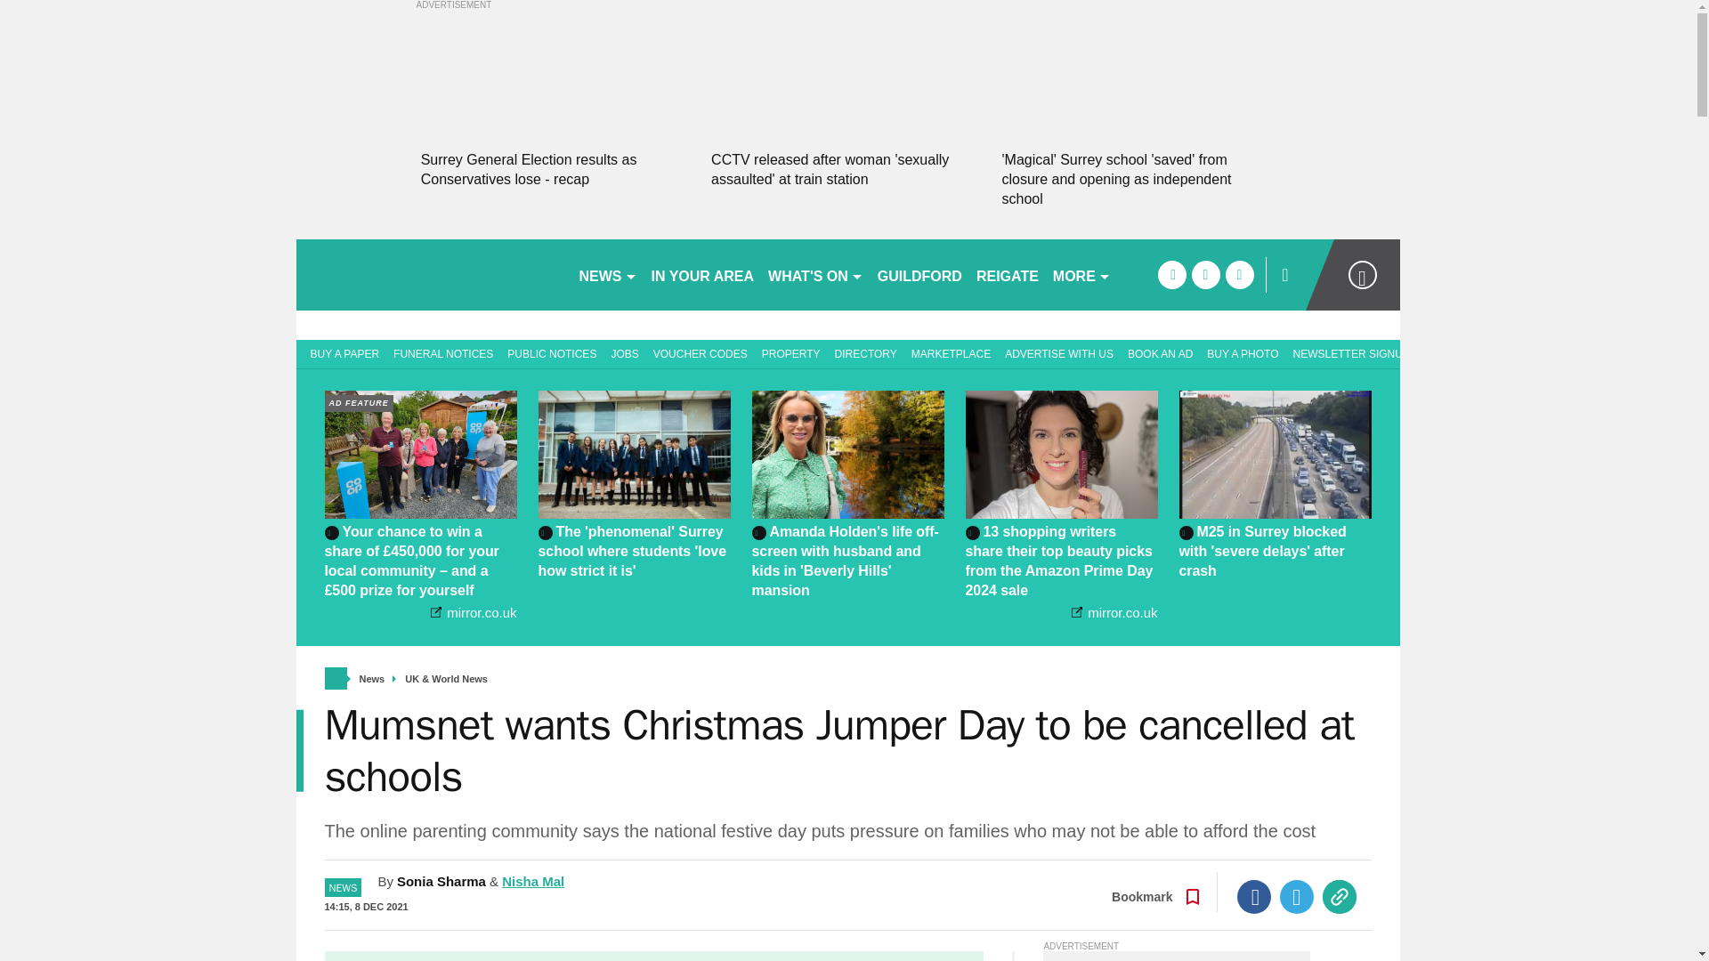 This screenshot has width=1709, height=961. I want to click on WHAT'S ON, so click(815, 274).